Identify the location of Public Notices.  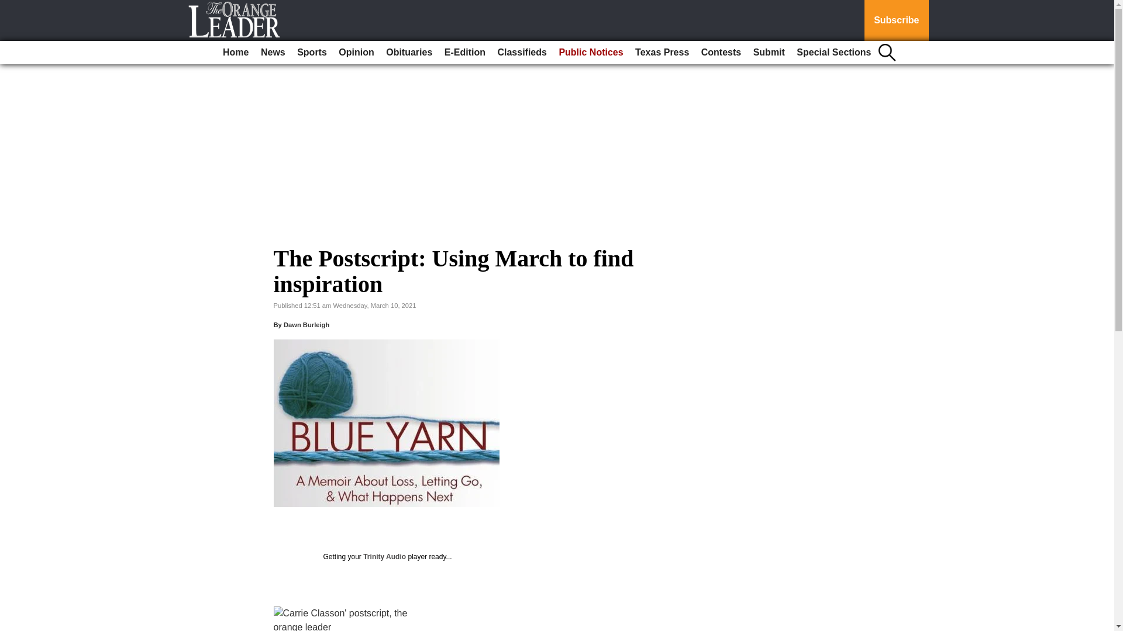
(591, 53).